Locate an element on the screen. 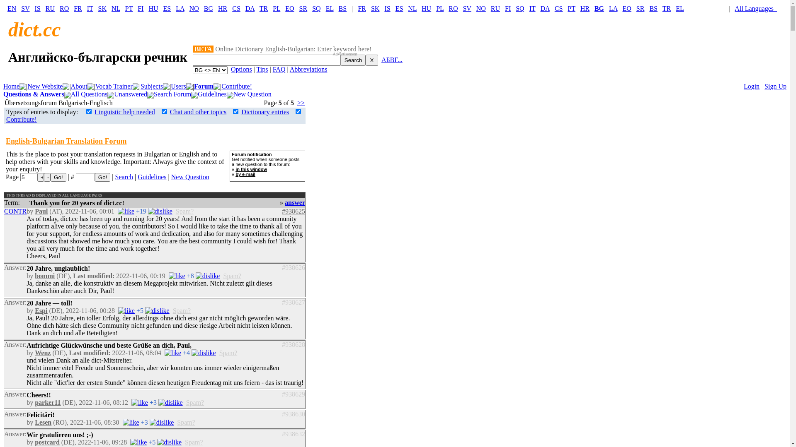 The width and height of the screenshot is (796, 447). EN is located at coordinates (12, 8).